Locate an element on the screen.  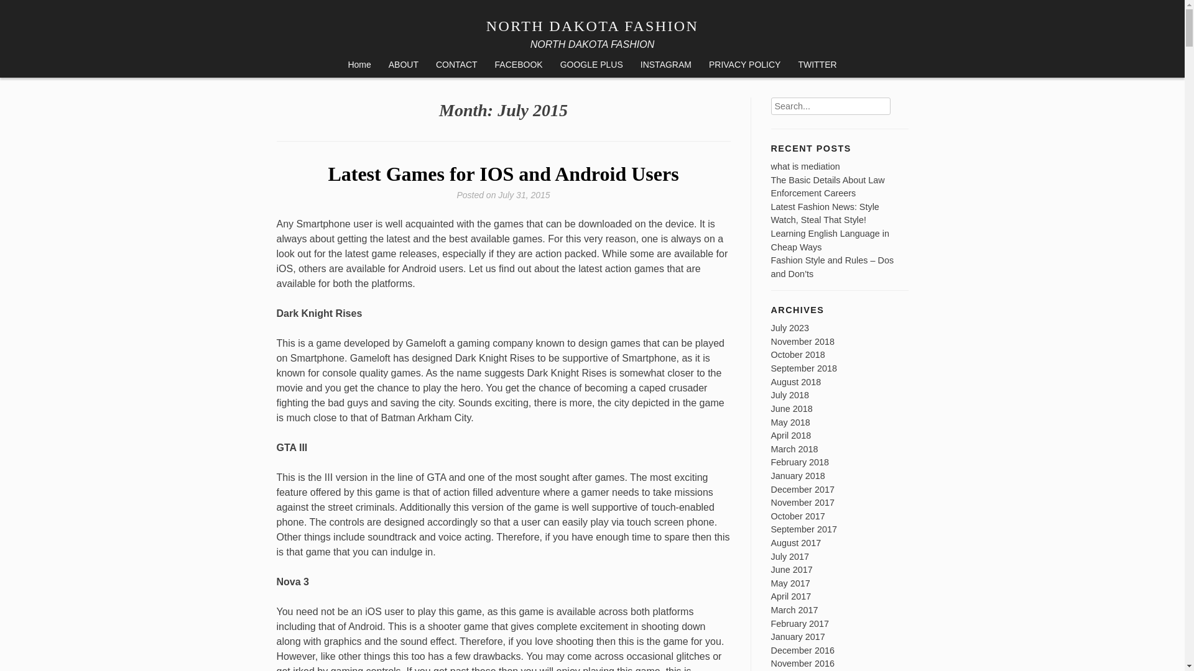
PRIVACY POLICY is located at coordinates (744, 66).